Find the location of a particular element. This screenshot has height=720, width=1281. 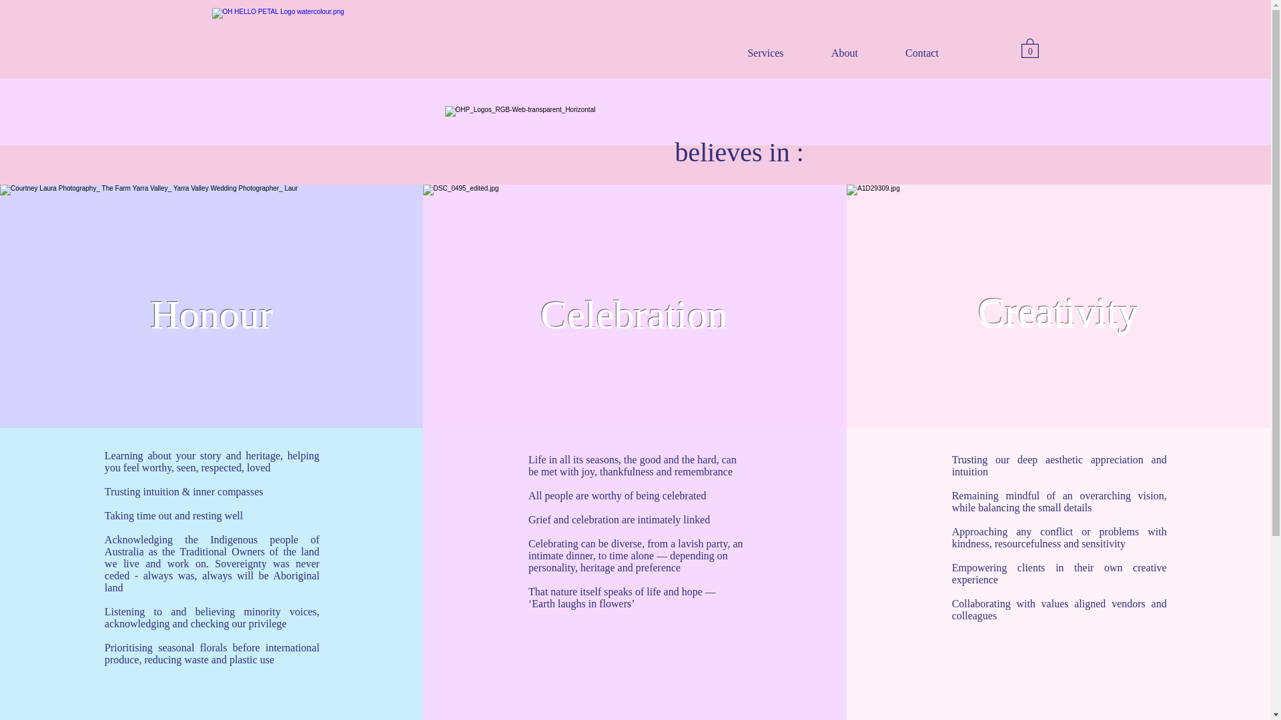

0 is located at coordinates (1029, 48).